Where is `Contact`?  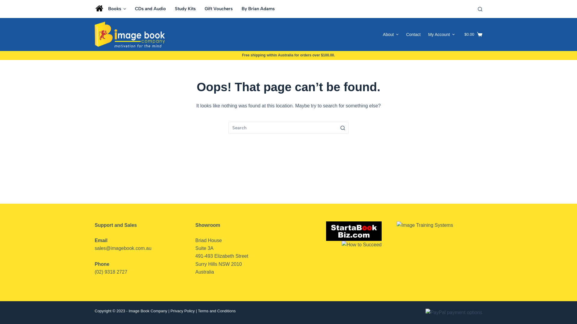 Contact is located at coordinates (414, 34).